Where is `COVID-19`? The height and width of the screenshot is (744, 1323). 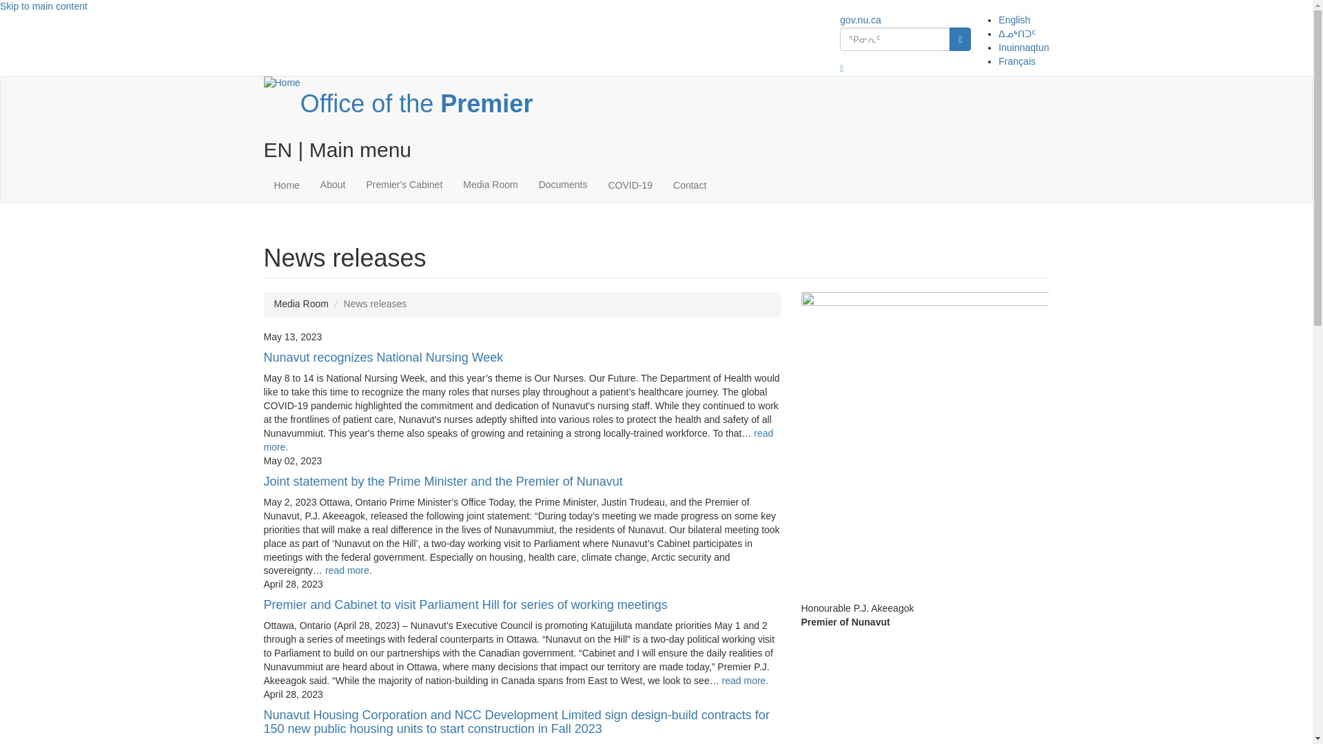
COVID-19 is located at coordinates (630, 185).